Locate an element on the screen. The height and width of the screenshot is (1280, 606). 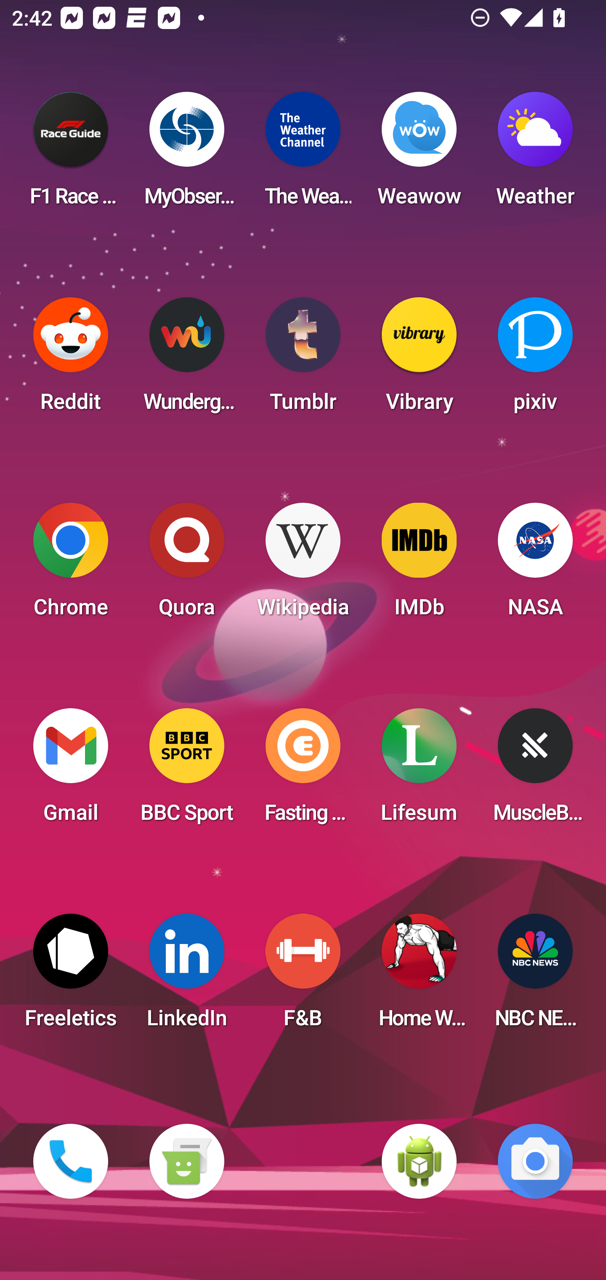
NBC NEWS is located at coordinates (535, 976).